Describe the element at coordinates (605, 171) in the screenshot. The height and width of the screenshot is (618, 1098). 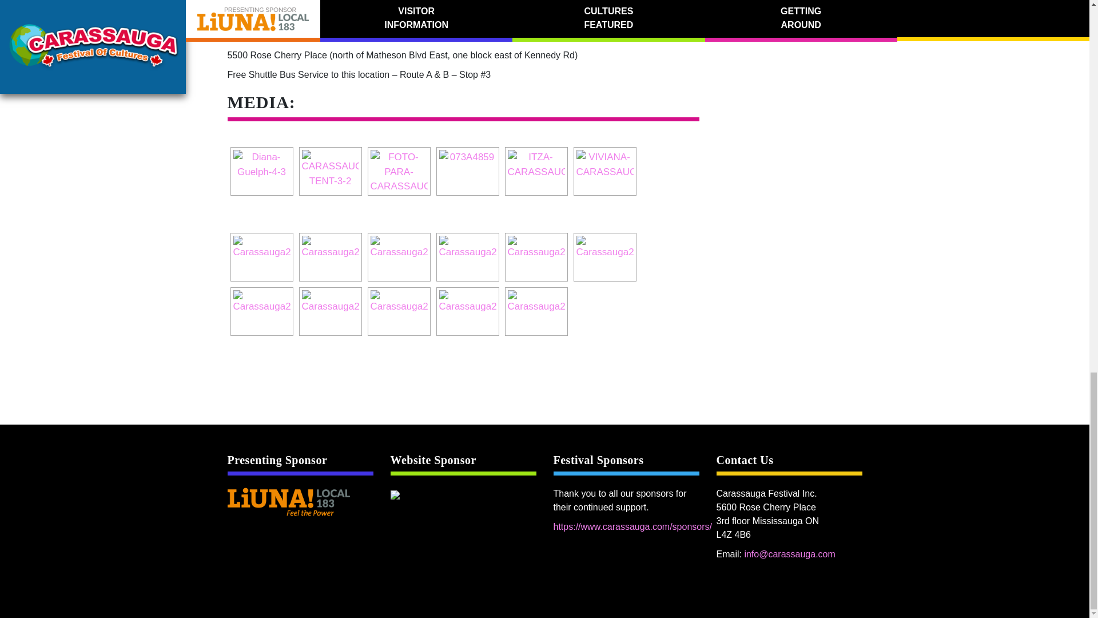
I see `VIVIANA-CARASSAUGA` at that location.